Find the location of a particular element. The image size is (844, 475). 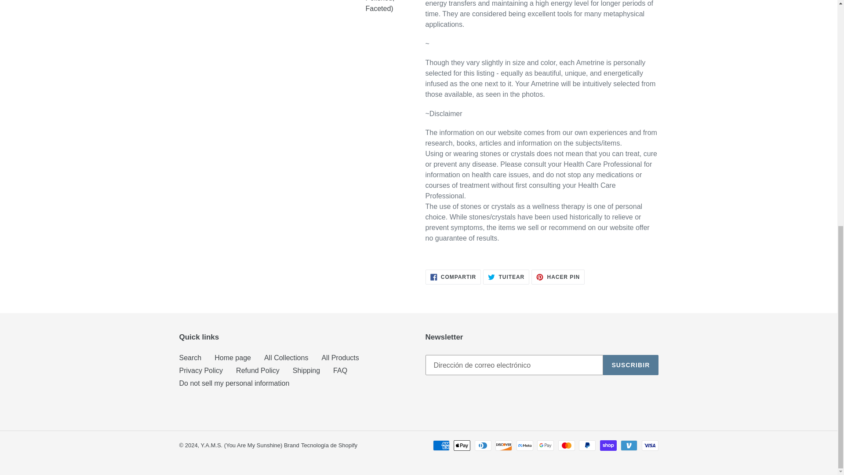

Do not sell my personal information is located at coordinates (453, 277).